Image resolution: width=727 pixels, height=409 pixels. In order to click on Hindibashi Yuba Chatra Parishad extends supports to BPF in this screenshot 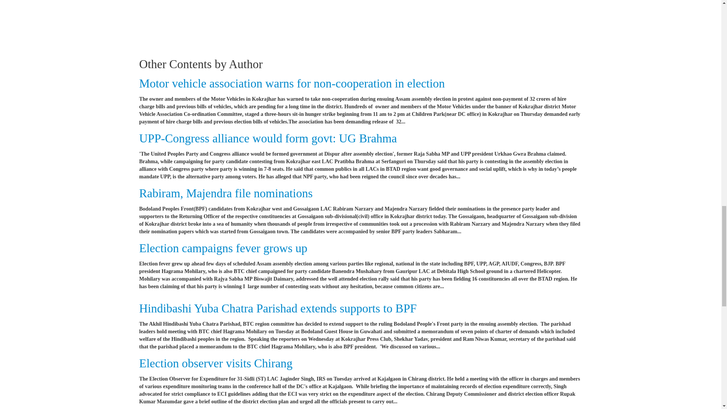, I will do `click(278, 308)`.